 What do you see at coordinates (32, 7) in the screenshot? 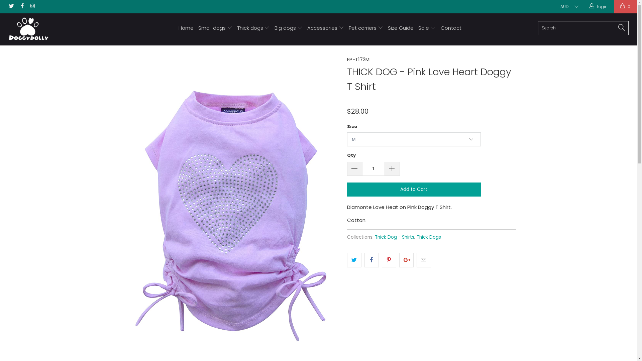
I see `DoggyDolly Australia & New Zealand on Instagram` at bounding box center [32, 7].